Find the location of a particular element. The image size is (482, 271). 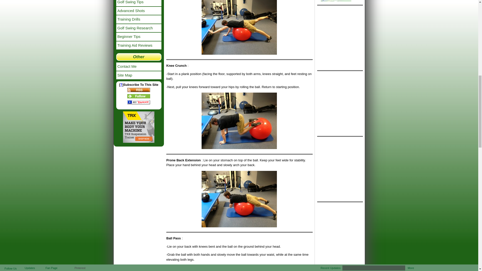

Back extension on exercise ball is located at coordinates (239, 199).